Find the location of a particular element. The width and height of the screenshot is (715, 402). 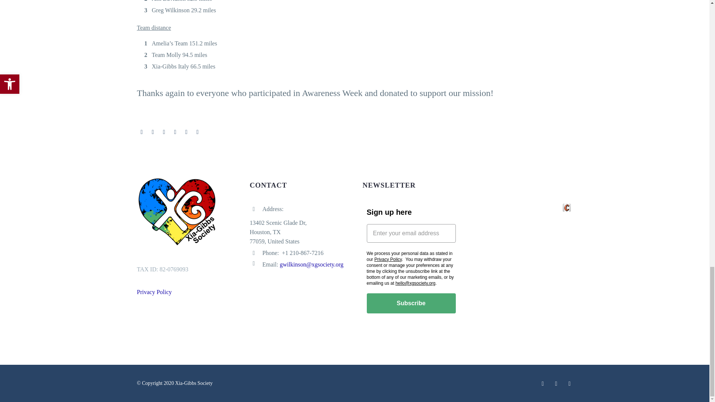

Twitter is located at coordinates (153, 132).